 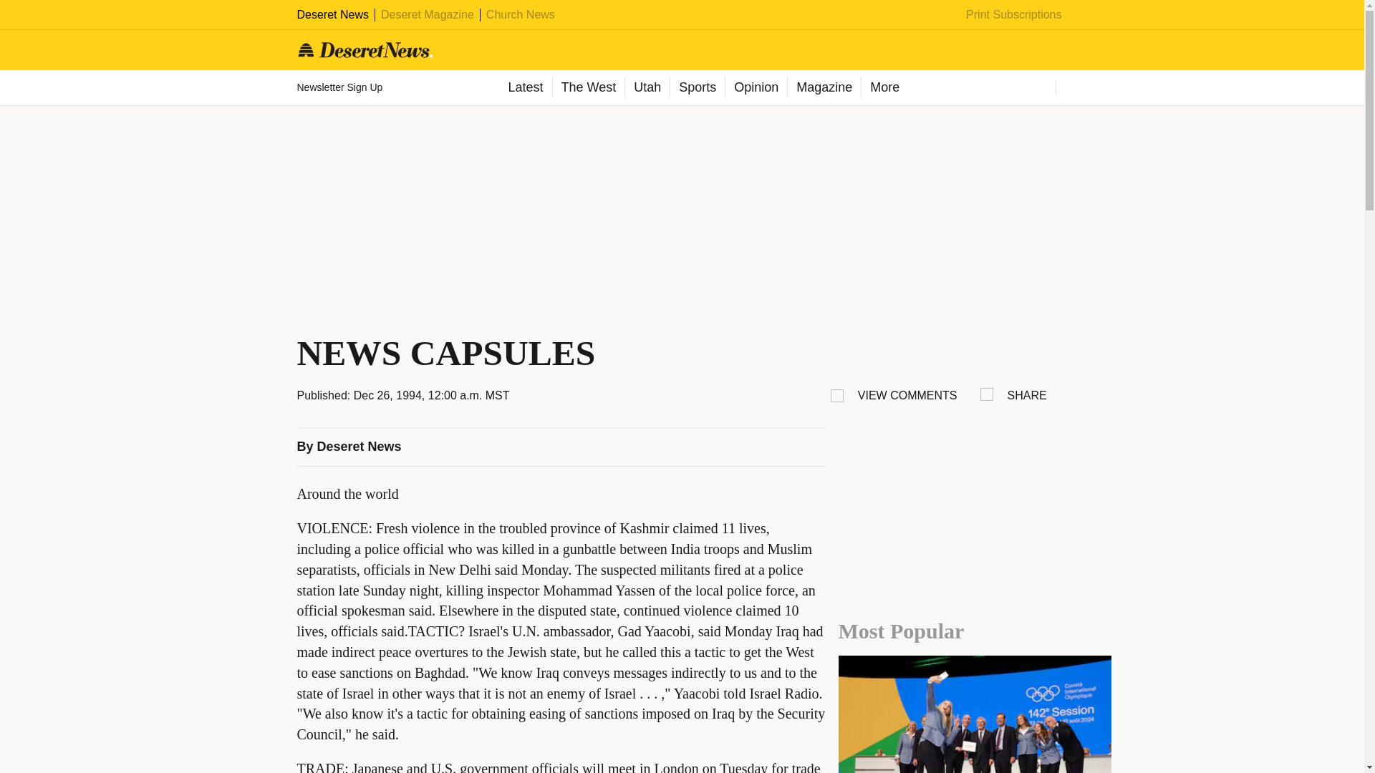 I want to click on The West, so click(x=587, y=87).